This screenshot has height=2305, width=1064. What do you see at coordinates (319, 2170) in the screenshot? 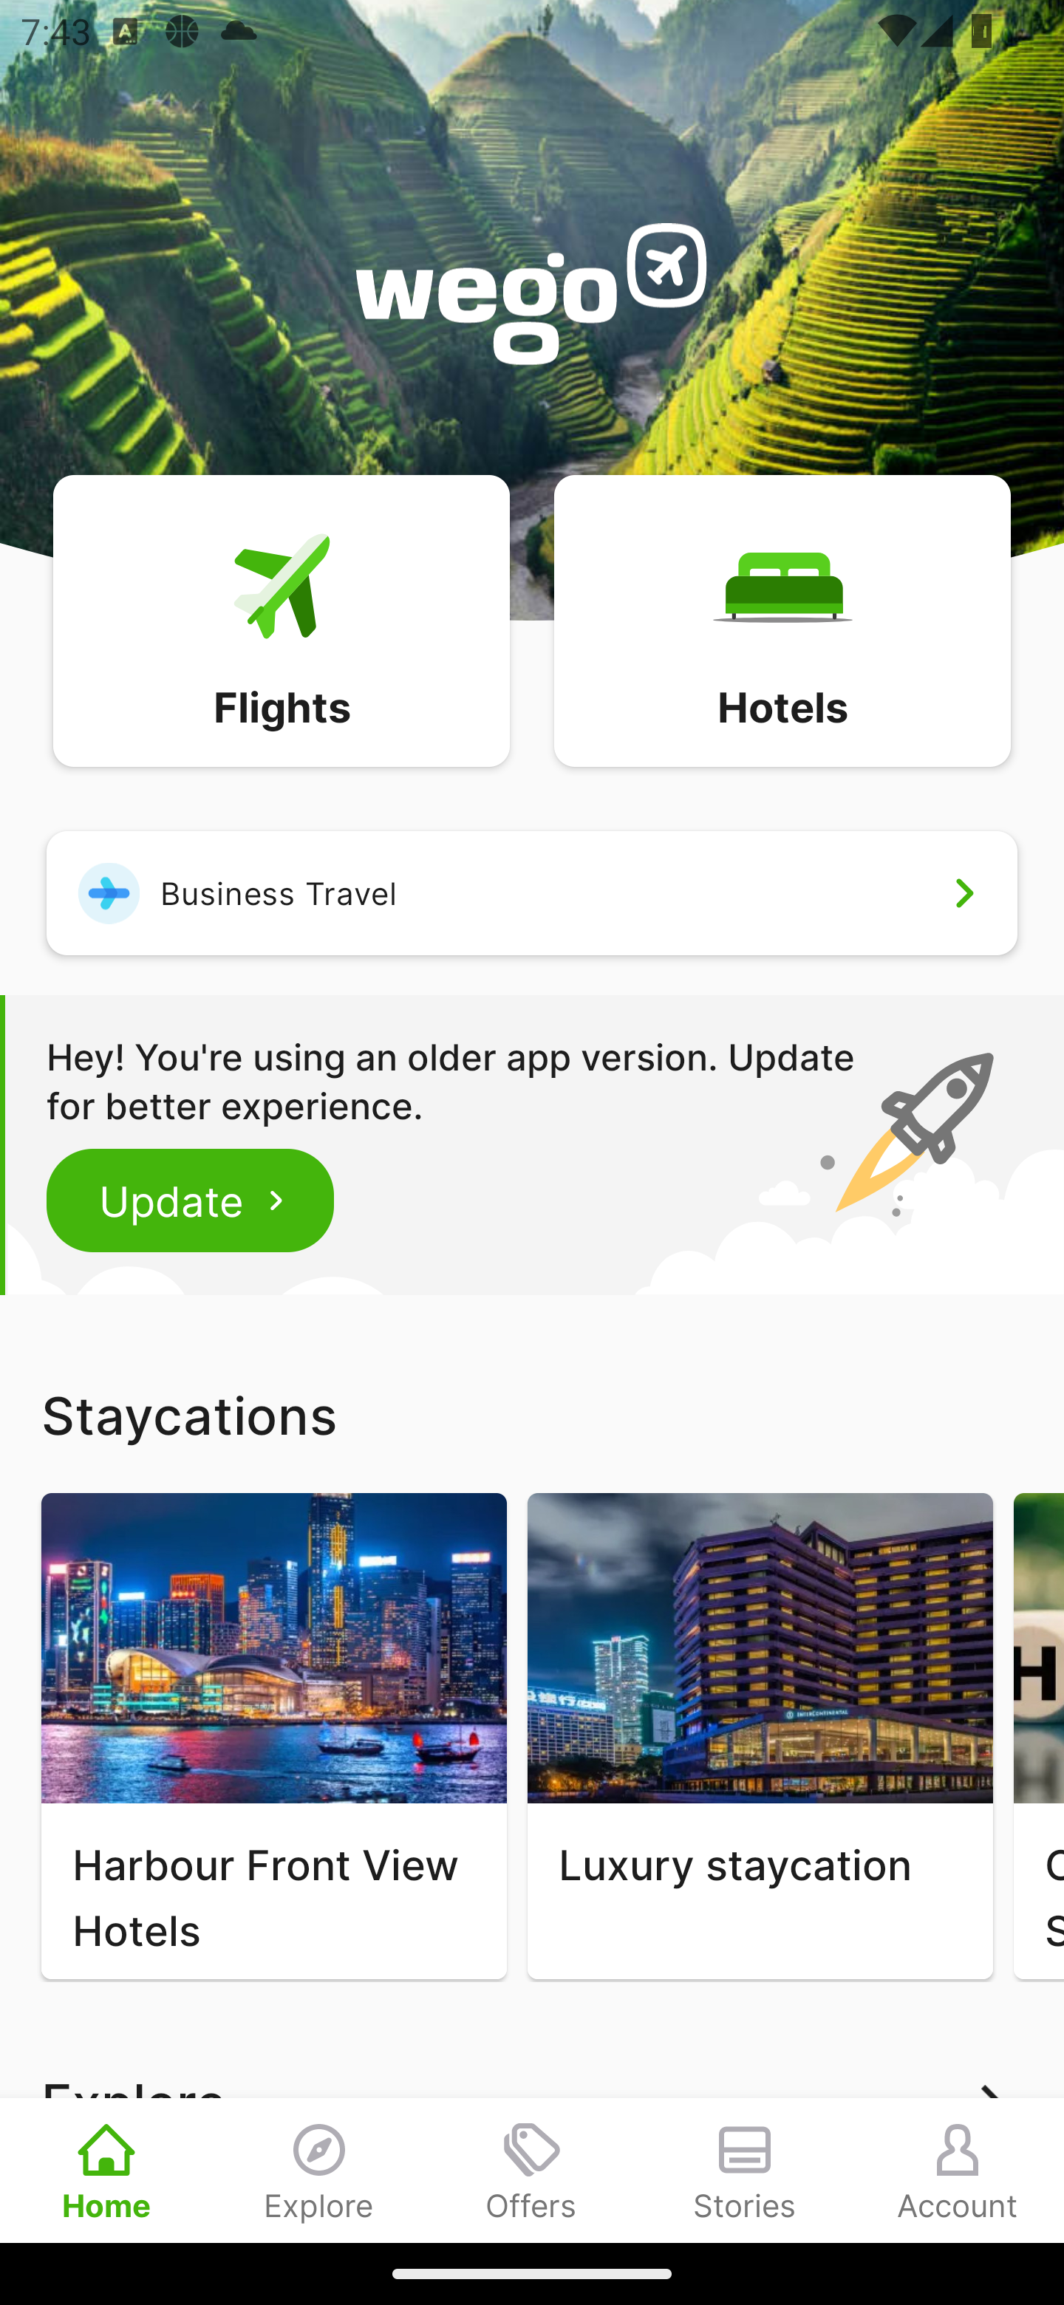
I see `Explore` at bounding box center [319, 2170].